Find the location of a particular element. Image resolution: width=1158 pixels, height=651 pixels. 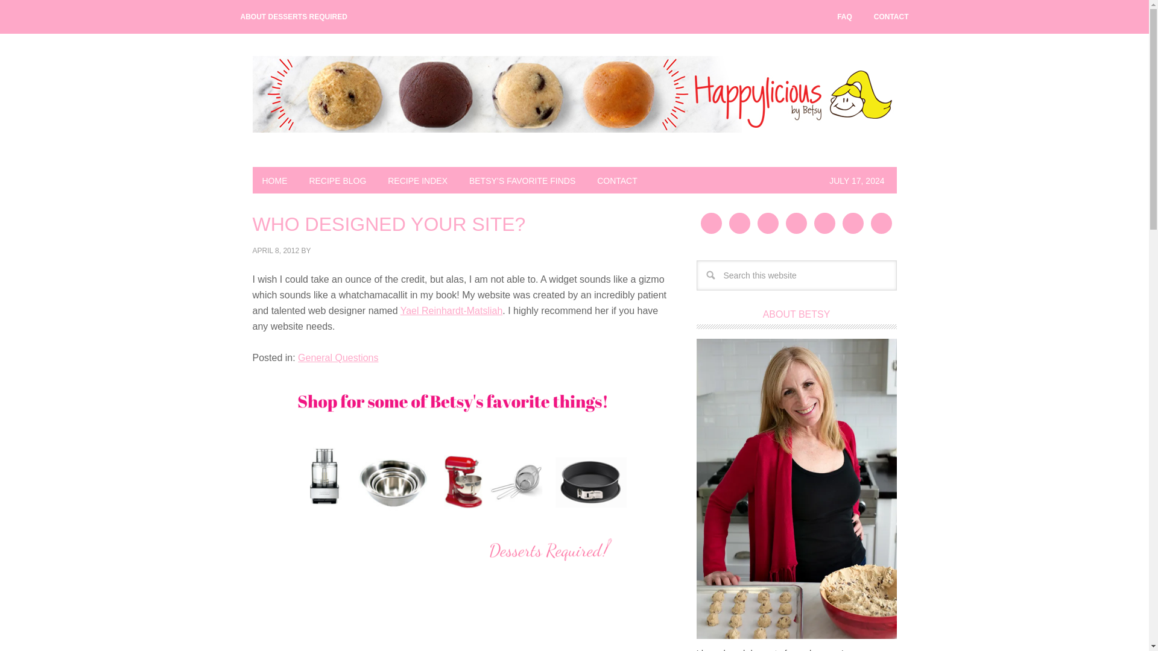

Yael Reinhardt-Matsliah is located at coordinates (451, 310).